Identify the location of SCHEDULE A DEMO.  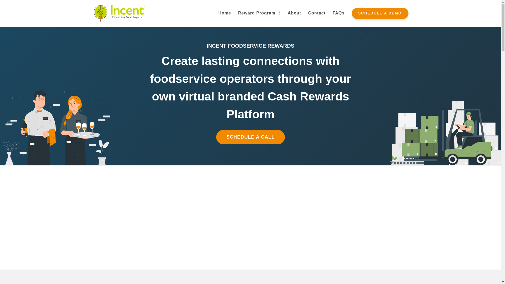
(380, 17).